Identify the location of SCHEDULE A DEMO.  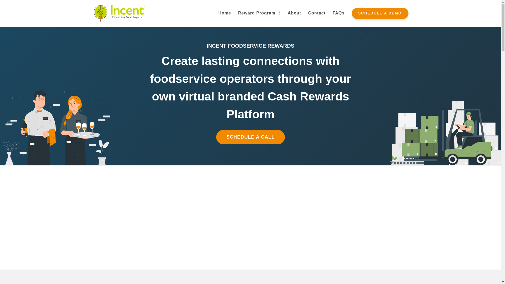
(380, 17).